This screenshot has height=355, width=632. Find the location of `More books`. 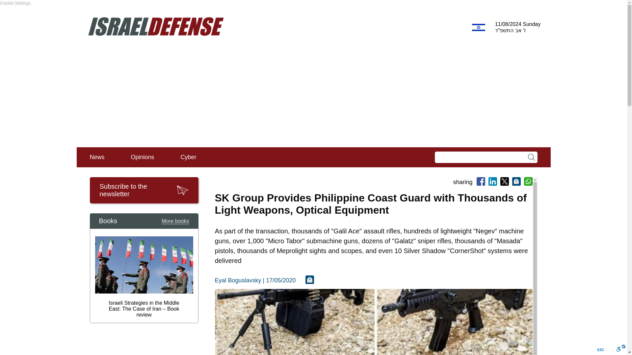

More books is located at coordinates (175, 221).